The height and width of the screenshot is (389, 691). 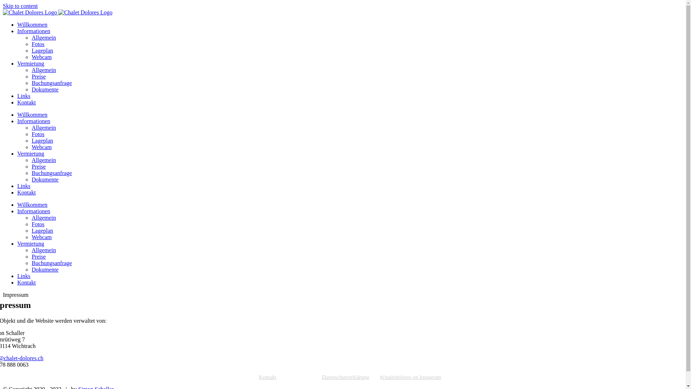 What do you see at coordinates (304, 377) in the screenshot?
I see `Impressum` at bounding box center [304, 377].